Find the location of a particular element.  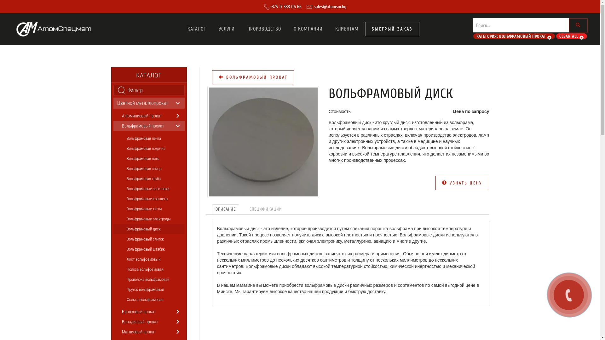

+375 17 388 06 66 is located at coordinates (285, 6).